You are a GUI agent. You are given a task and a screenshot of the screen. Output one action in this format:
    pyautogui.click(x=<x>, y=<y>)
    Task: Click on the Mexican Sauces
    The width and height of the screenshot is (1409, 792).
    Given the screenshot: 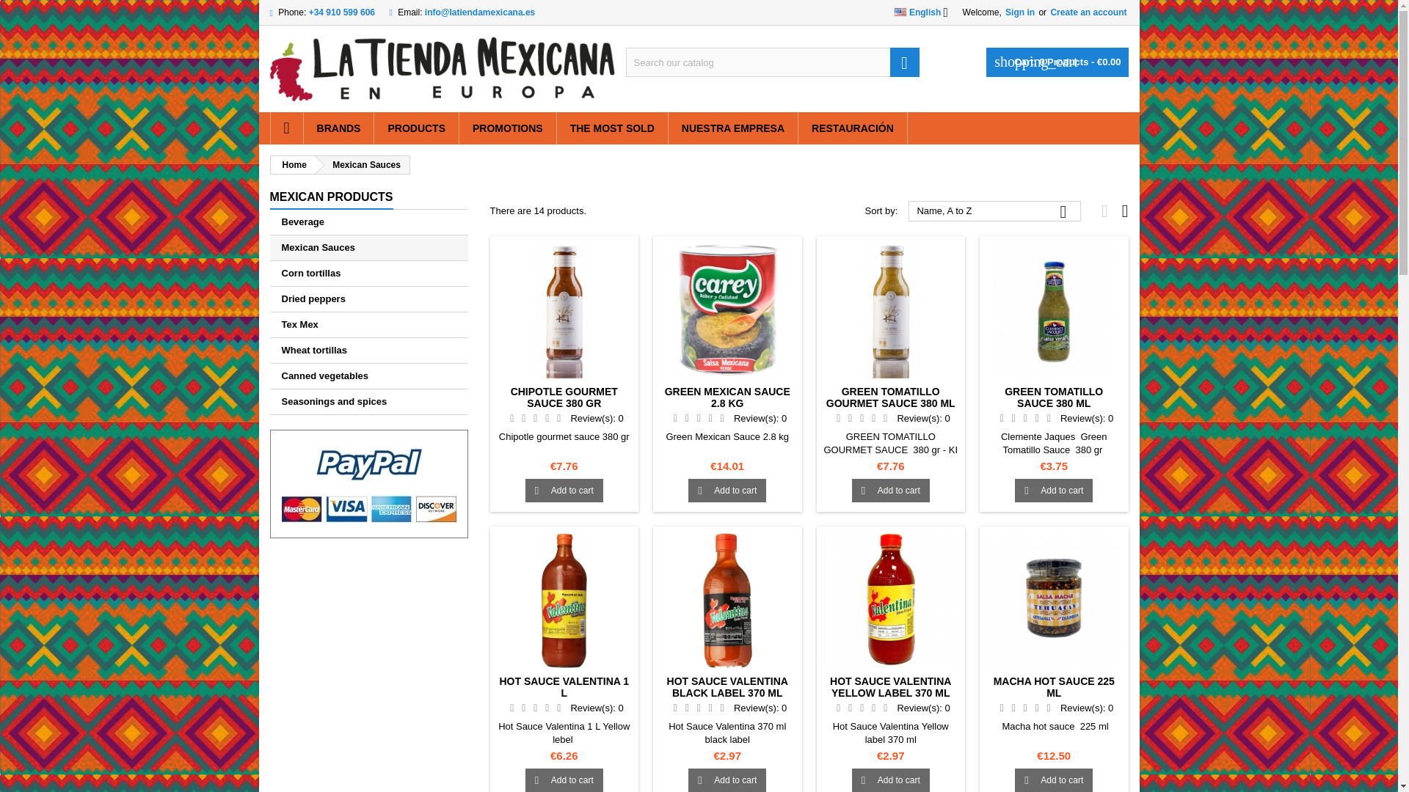 What is the action you would take?
    pyautogui.click(x=363, y=164)
    